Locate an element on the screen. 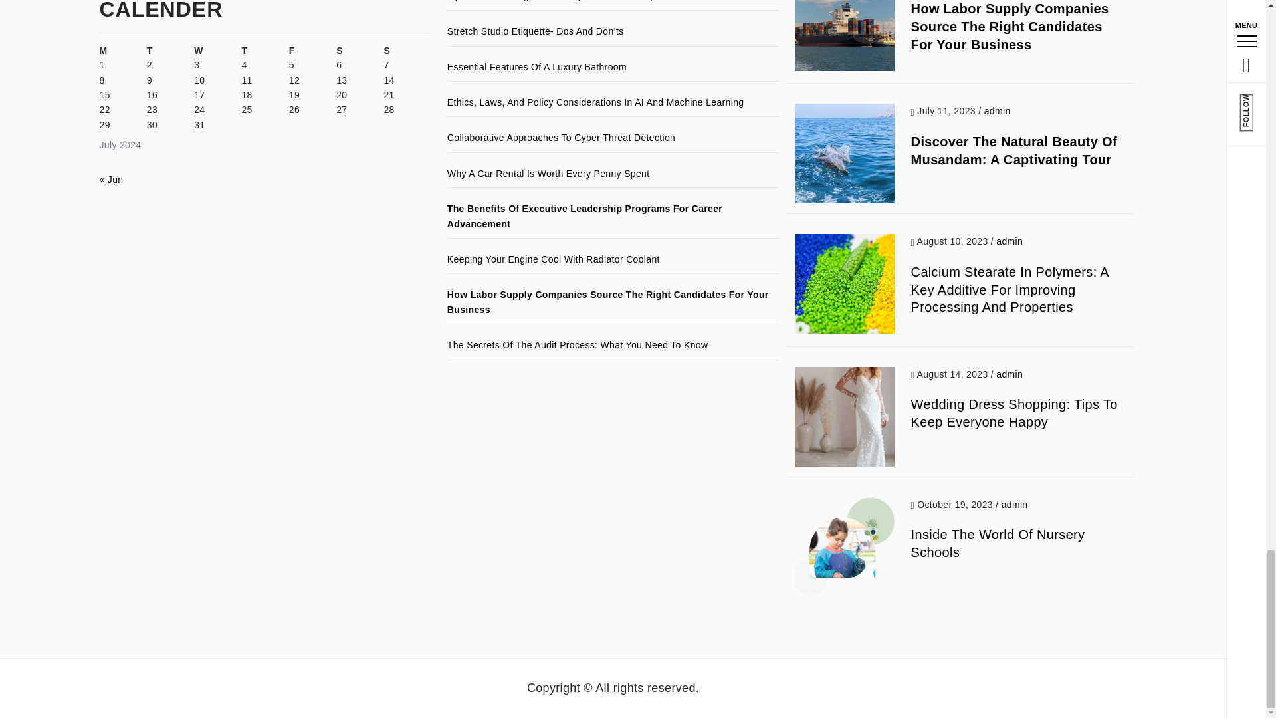 The height and width of the screenshot is (718, 1276). Sunday is located at coordinates (407, 51).